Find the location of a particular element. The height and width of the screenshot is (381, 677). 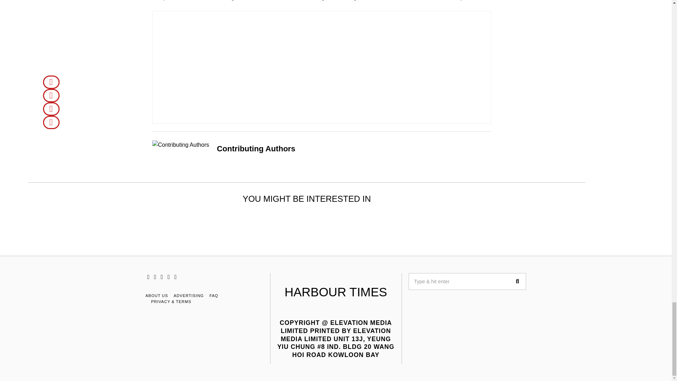

ADVERTISING is located at coordinates (189, 296).